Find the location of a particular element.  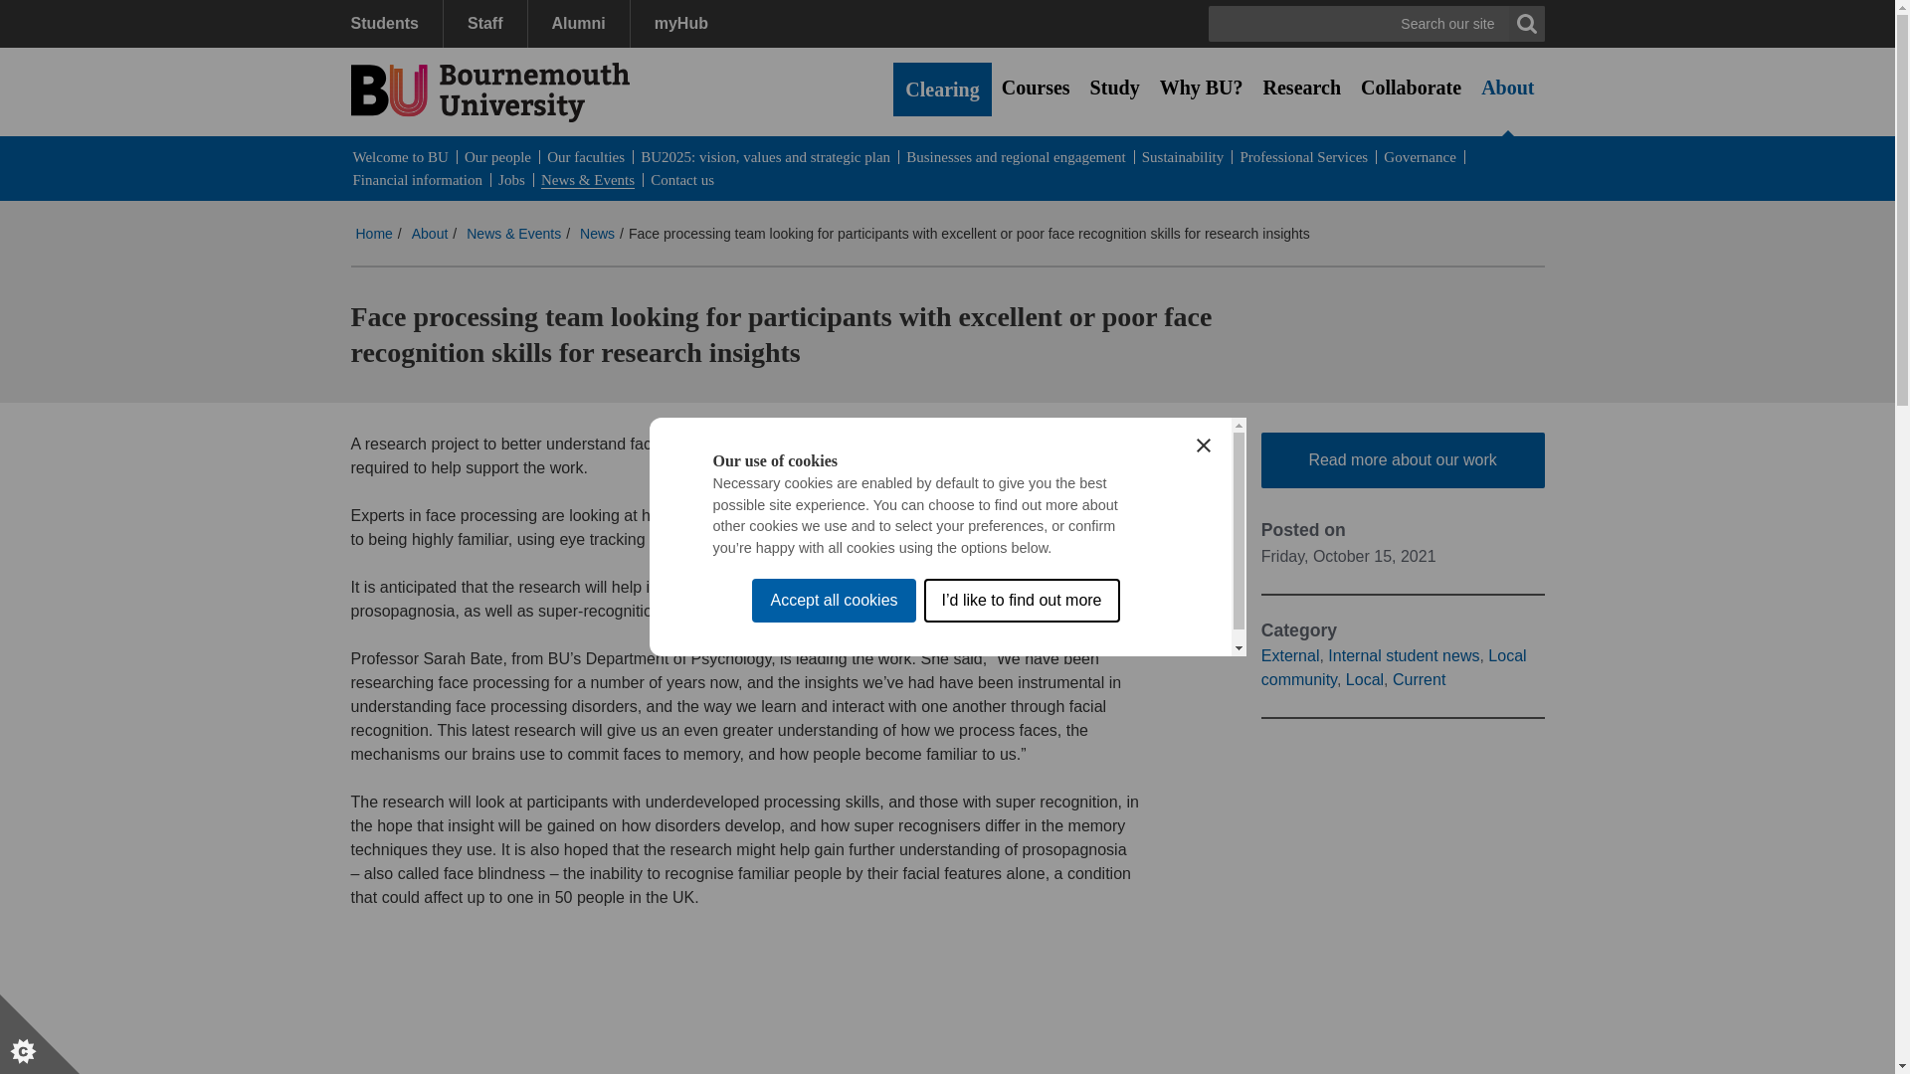

Search is located at coordinates (1526, 24).